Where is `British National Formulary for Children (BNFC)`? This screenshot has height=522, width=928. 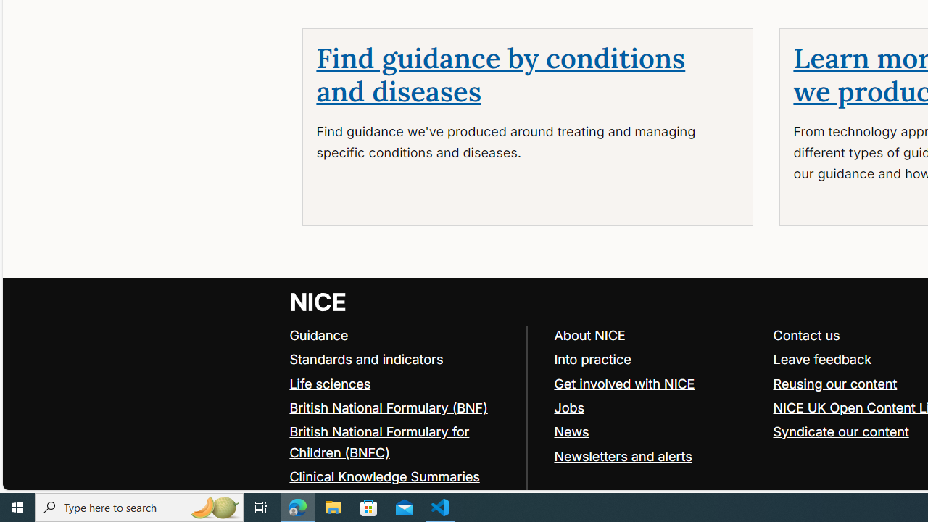
British National Formulary for Children (BNFC) is located at coordinates (379, 442).